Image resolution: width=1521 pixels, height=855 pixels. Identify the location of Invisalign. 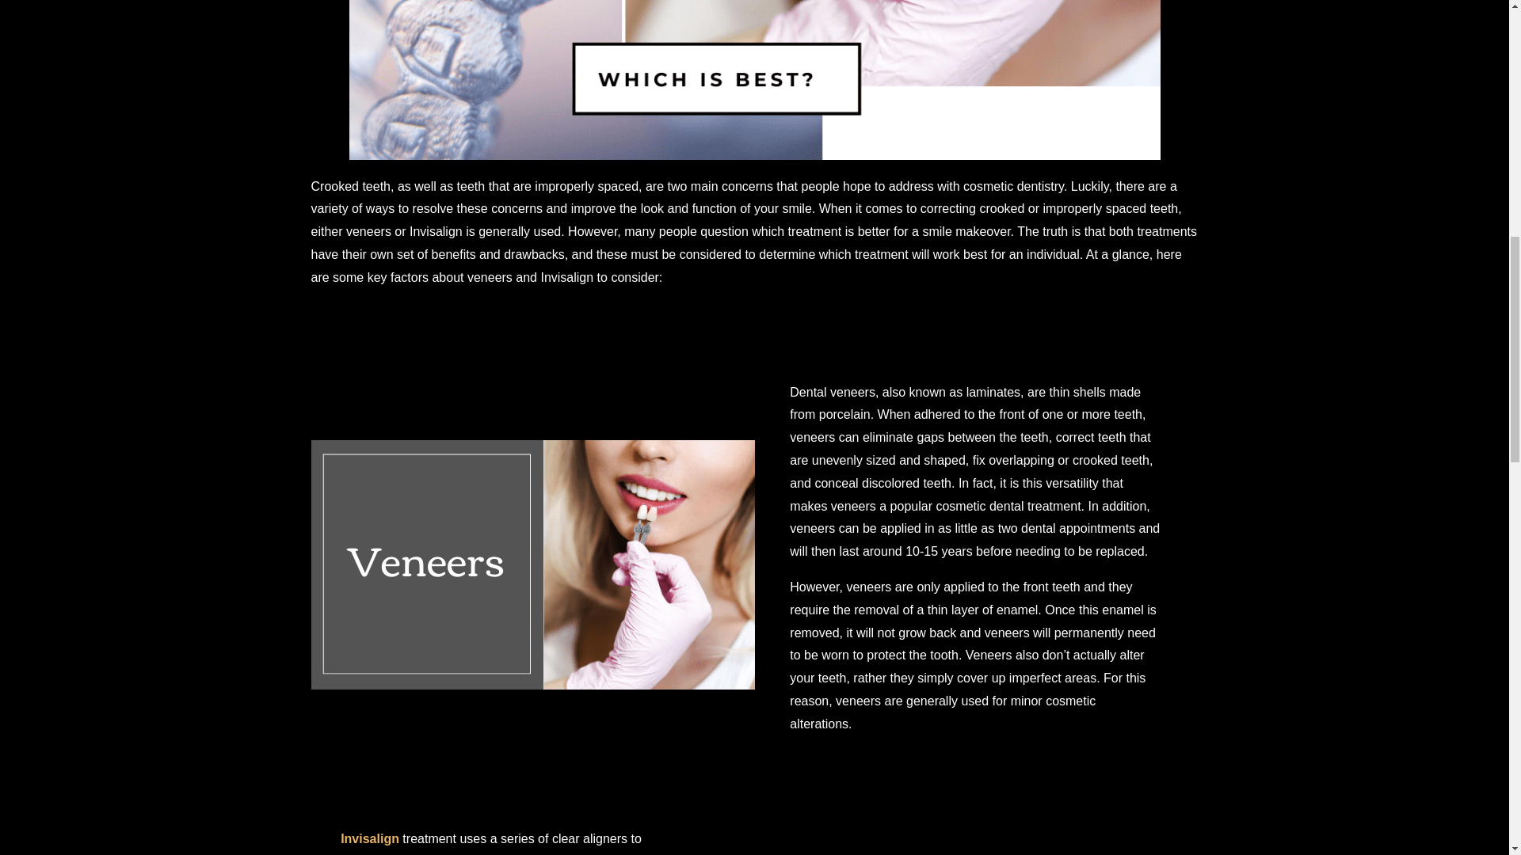
(369, 838).